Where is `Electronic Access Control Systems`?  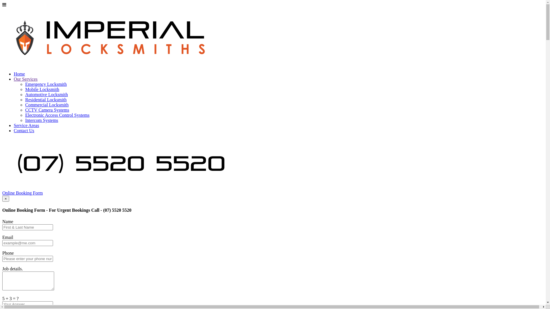
Electronic Access Control Systems is located at coordinates (57, 115).